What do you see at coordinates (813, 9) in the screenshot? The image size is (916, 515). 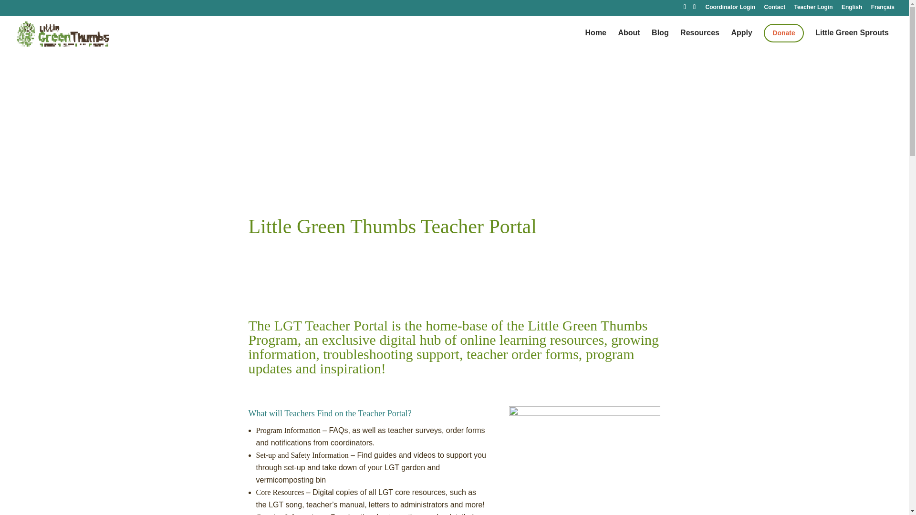 I see `Teacher Login` at bounding box center [813, 9].